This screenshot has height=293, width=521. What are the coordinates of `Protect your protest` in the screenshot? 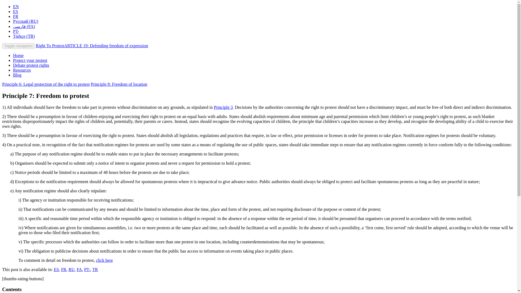 It's located at (30, 60).